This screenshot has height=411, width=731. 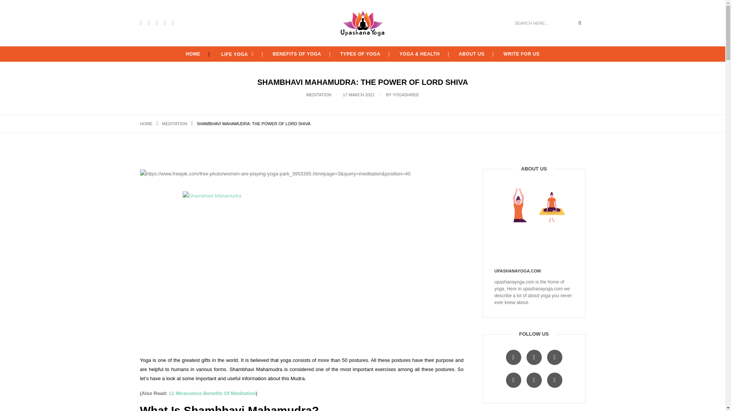 I want to click on Browse to: Home, so click(x=146, y=123).